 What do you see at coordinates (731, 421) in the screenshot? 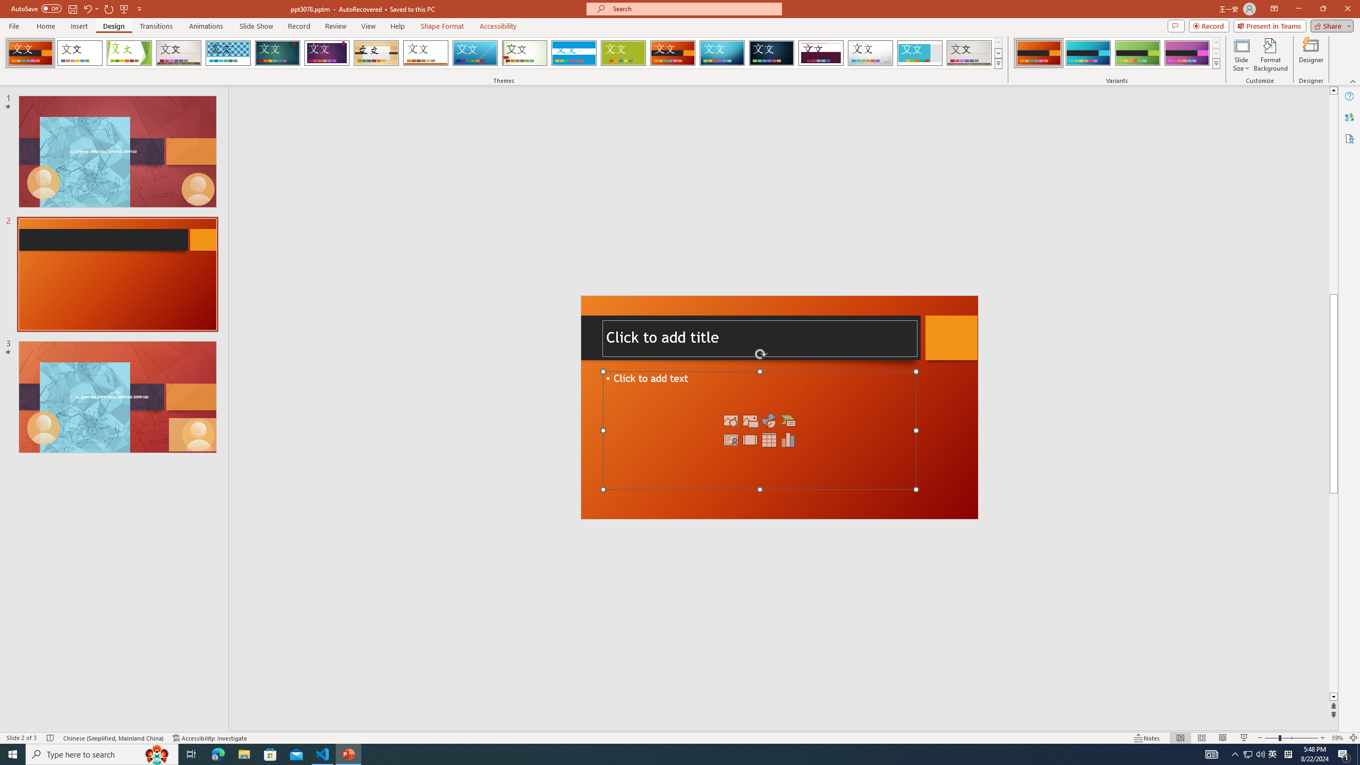
I see `Stock Images` at bounding box center [731, 421].